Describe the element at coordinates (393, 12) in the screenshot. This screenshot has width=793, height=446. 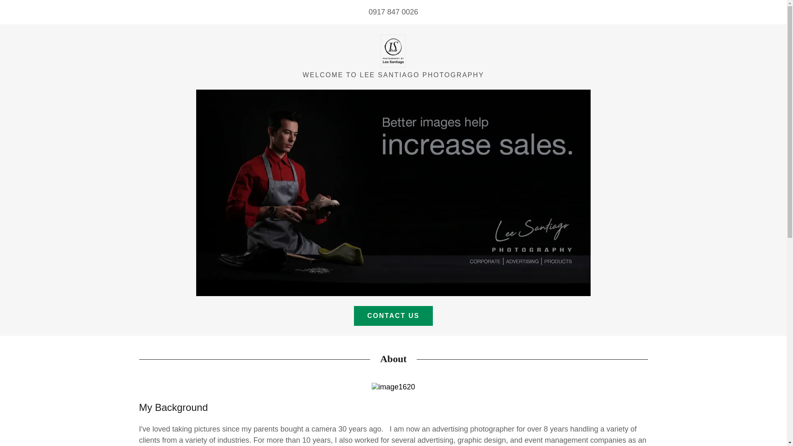
I see `0917 847 0026` at that location.